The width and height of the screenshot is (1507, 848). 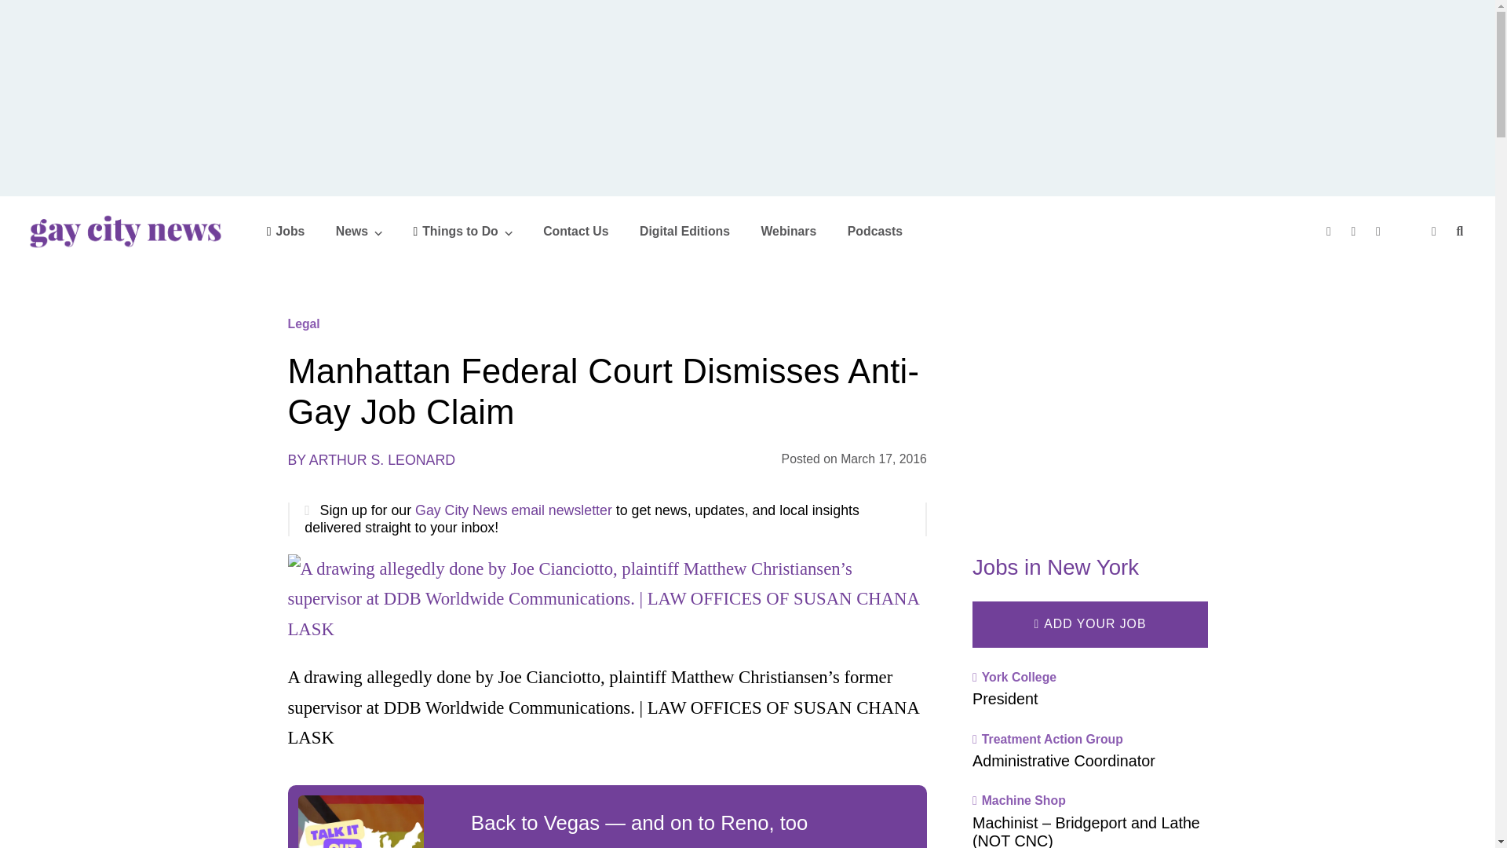 I want to click on Jobs, so click(x=286, y=231).